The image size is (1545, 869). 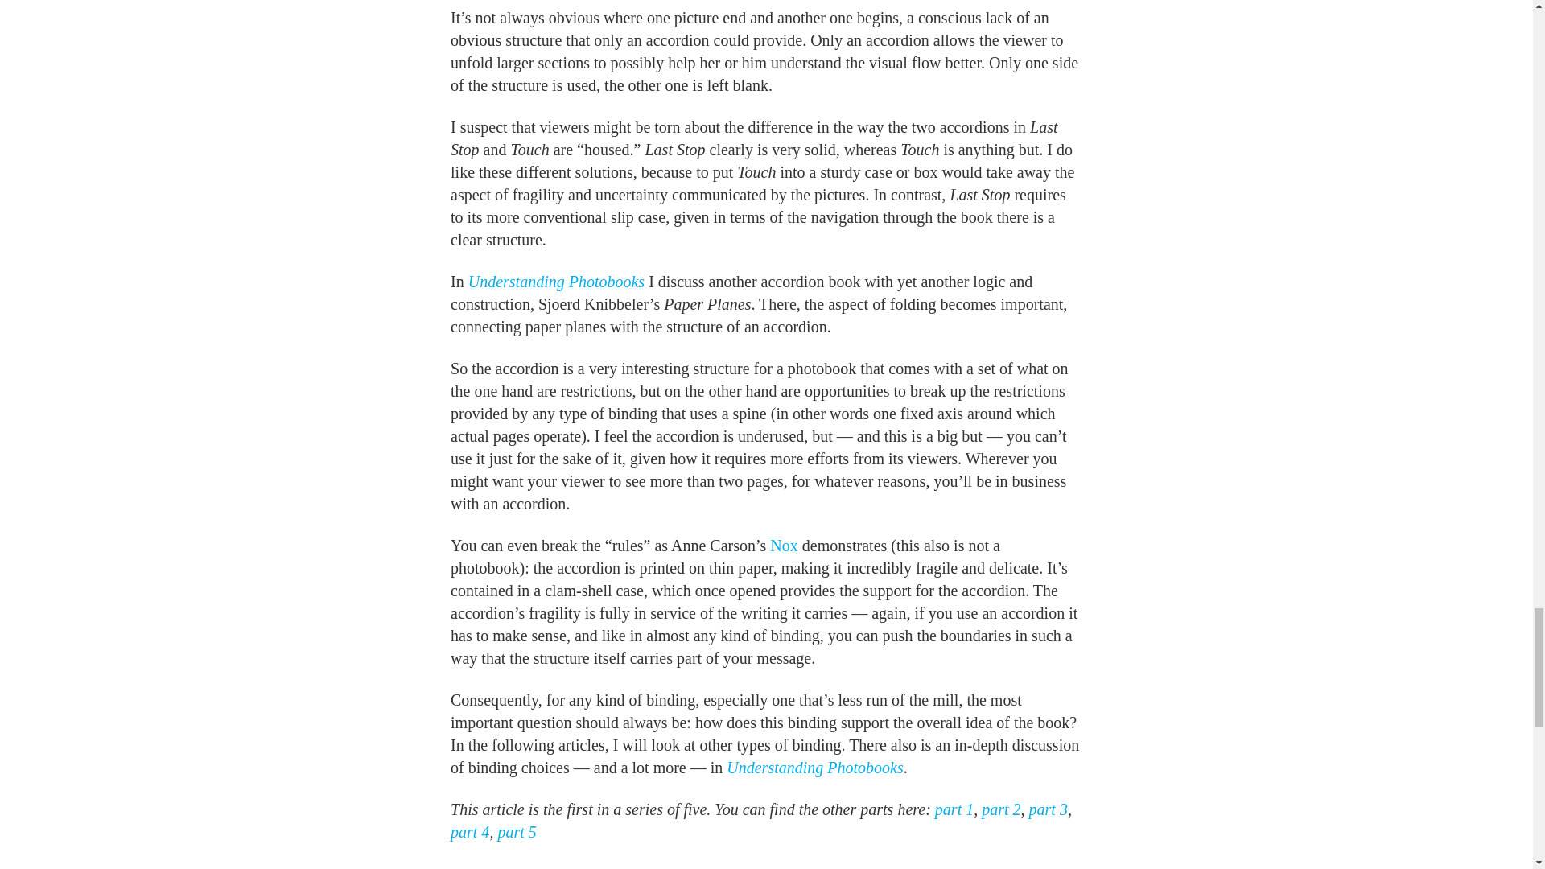 I want to click on Understanding Photobooks, so click(x=814, y=768).